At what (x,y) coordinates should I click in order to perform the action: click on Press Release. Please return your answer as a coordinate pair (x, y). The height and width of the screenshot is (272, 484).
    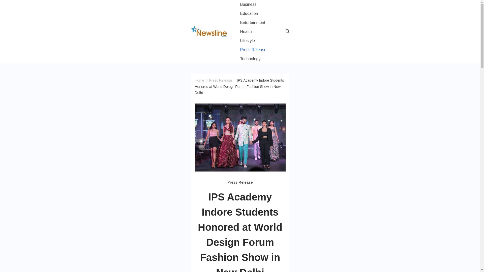
    Looking at the image, I should click on (240, 182).